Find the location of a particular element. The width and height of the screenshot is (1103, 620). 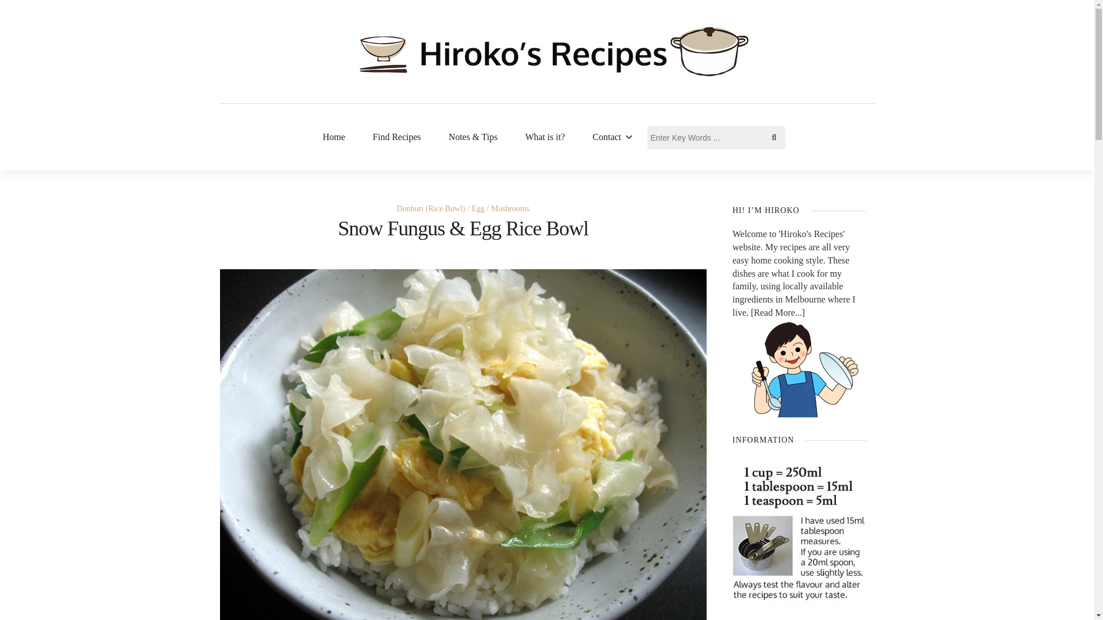

Mushrooms is located at coordinates (510, 209).